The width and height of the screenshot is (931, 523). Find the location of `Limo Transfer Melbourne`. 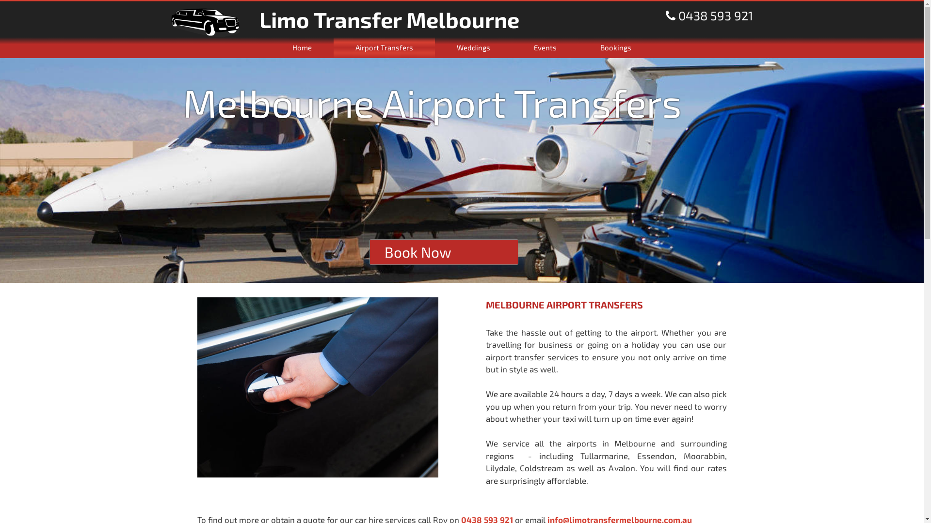

Limo Transfer Melbourne is located at coordinates (215, 23).